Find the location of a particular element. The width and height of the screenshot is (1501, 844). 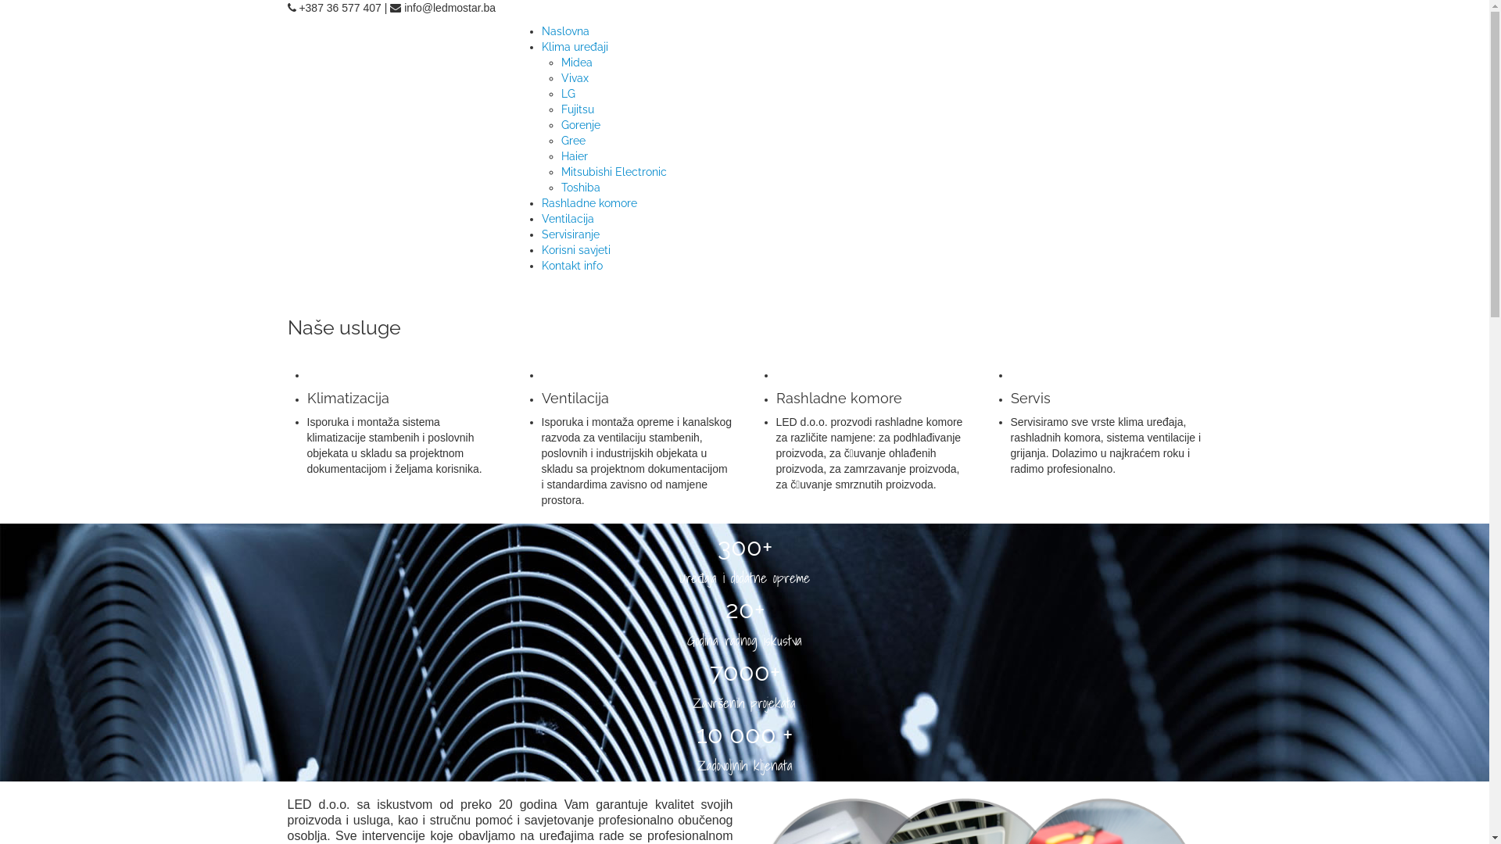

Korisni savjeti is located at coordinates (575, 250).